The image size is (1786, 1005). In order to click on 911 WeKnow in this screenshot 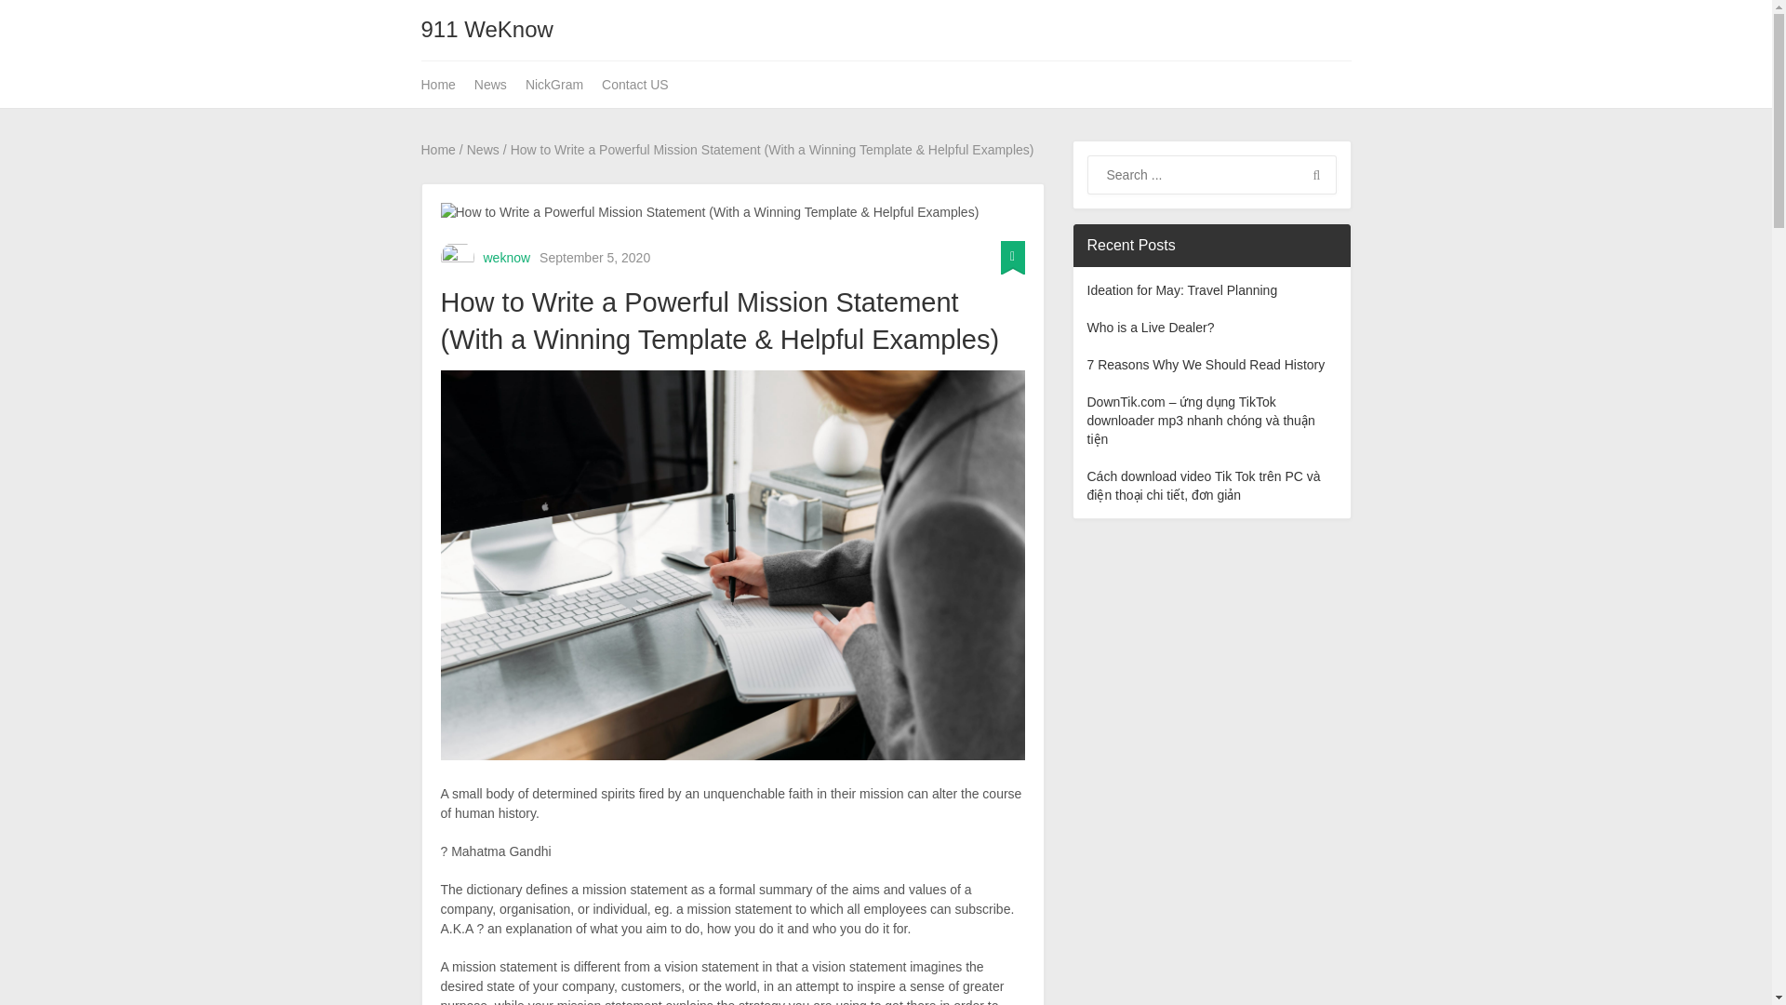, I will do `click(486, 30)`.